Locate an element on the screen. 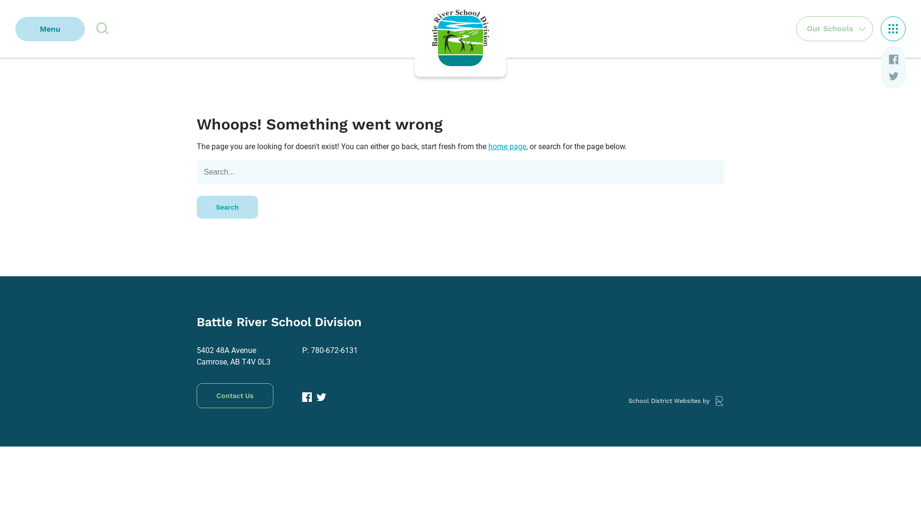 The width and height of the screenshot is (921, 518). Search is located at coordinates (102, 28).